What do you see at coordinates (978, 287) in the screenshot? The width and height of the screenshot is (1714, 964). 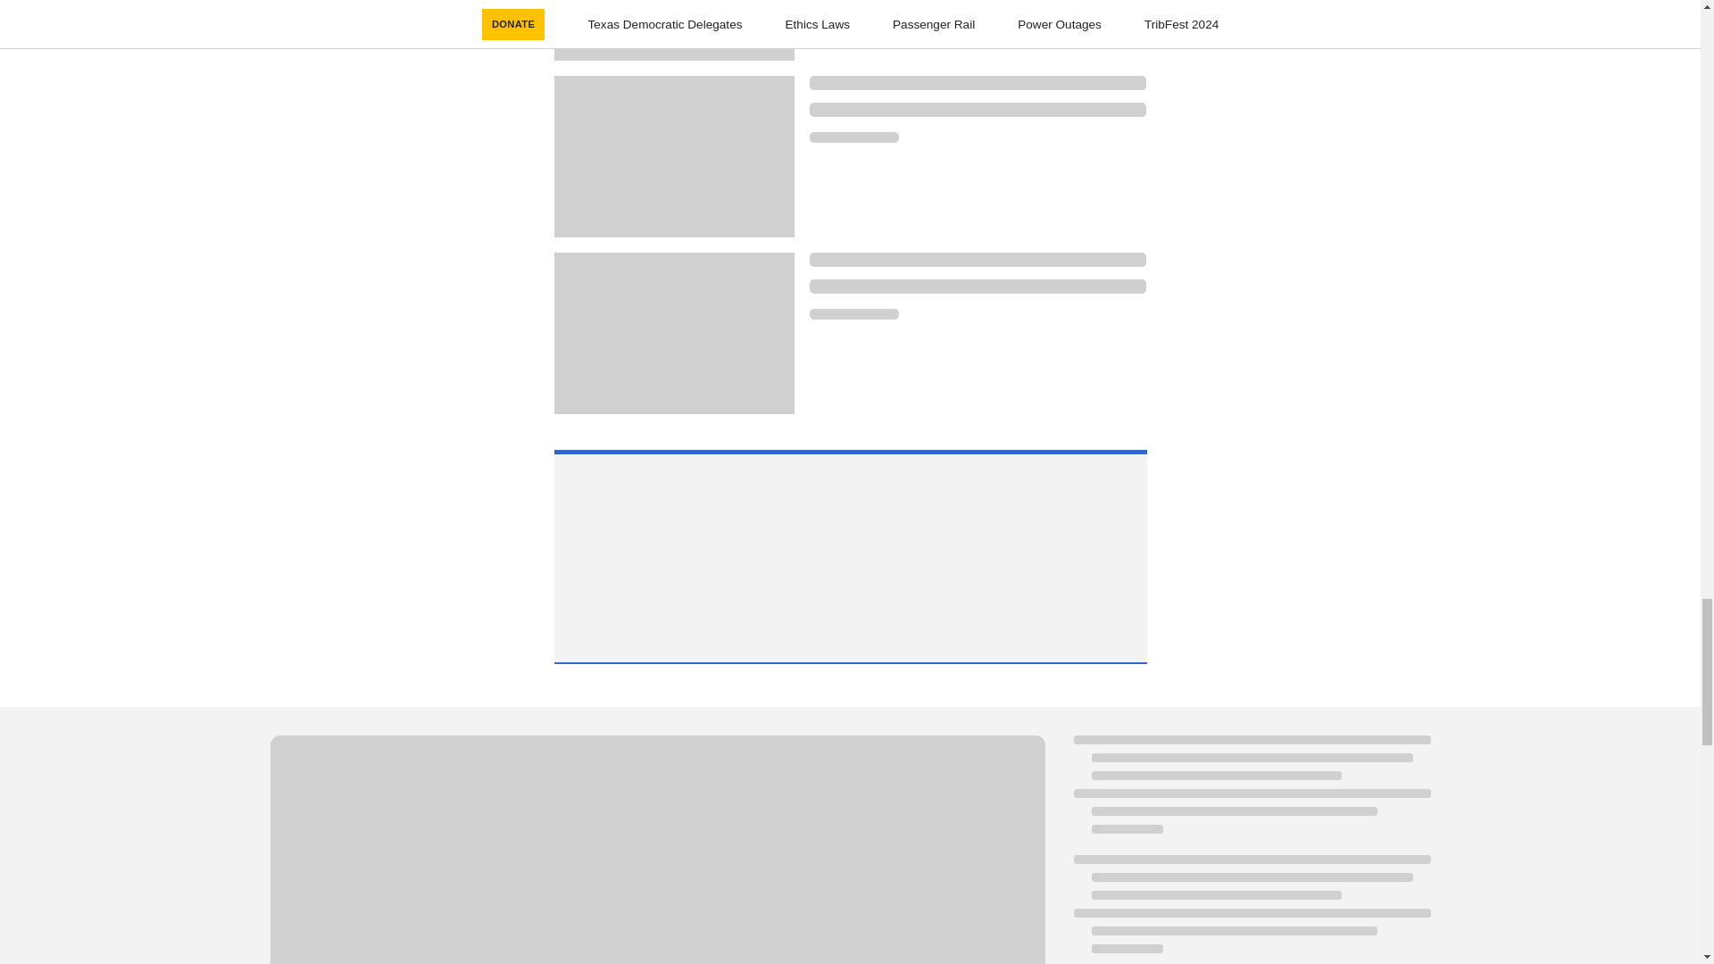 I see `Loading indicator` at bounding box center [978, 287].